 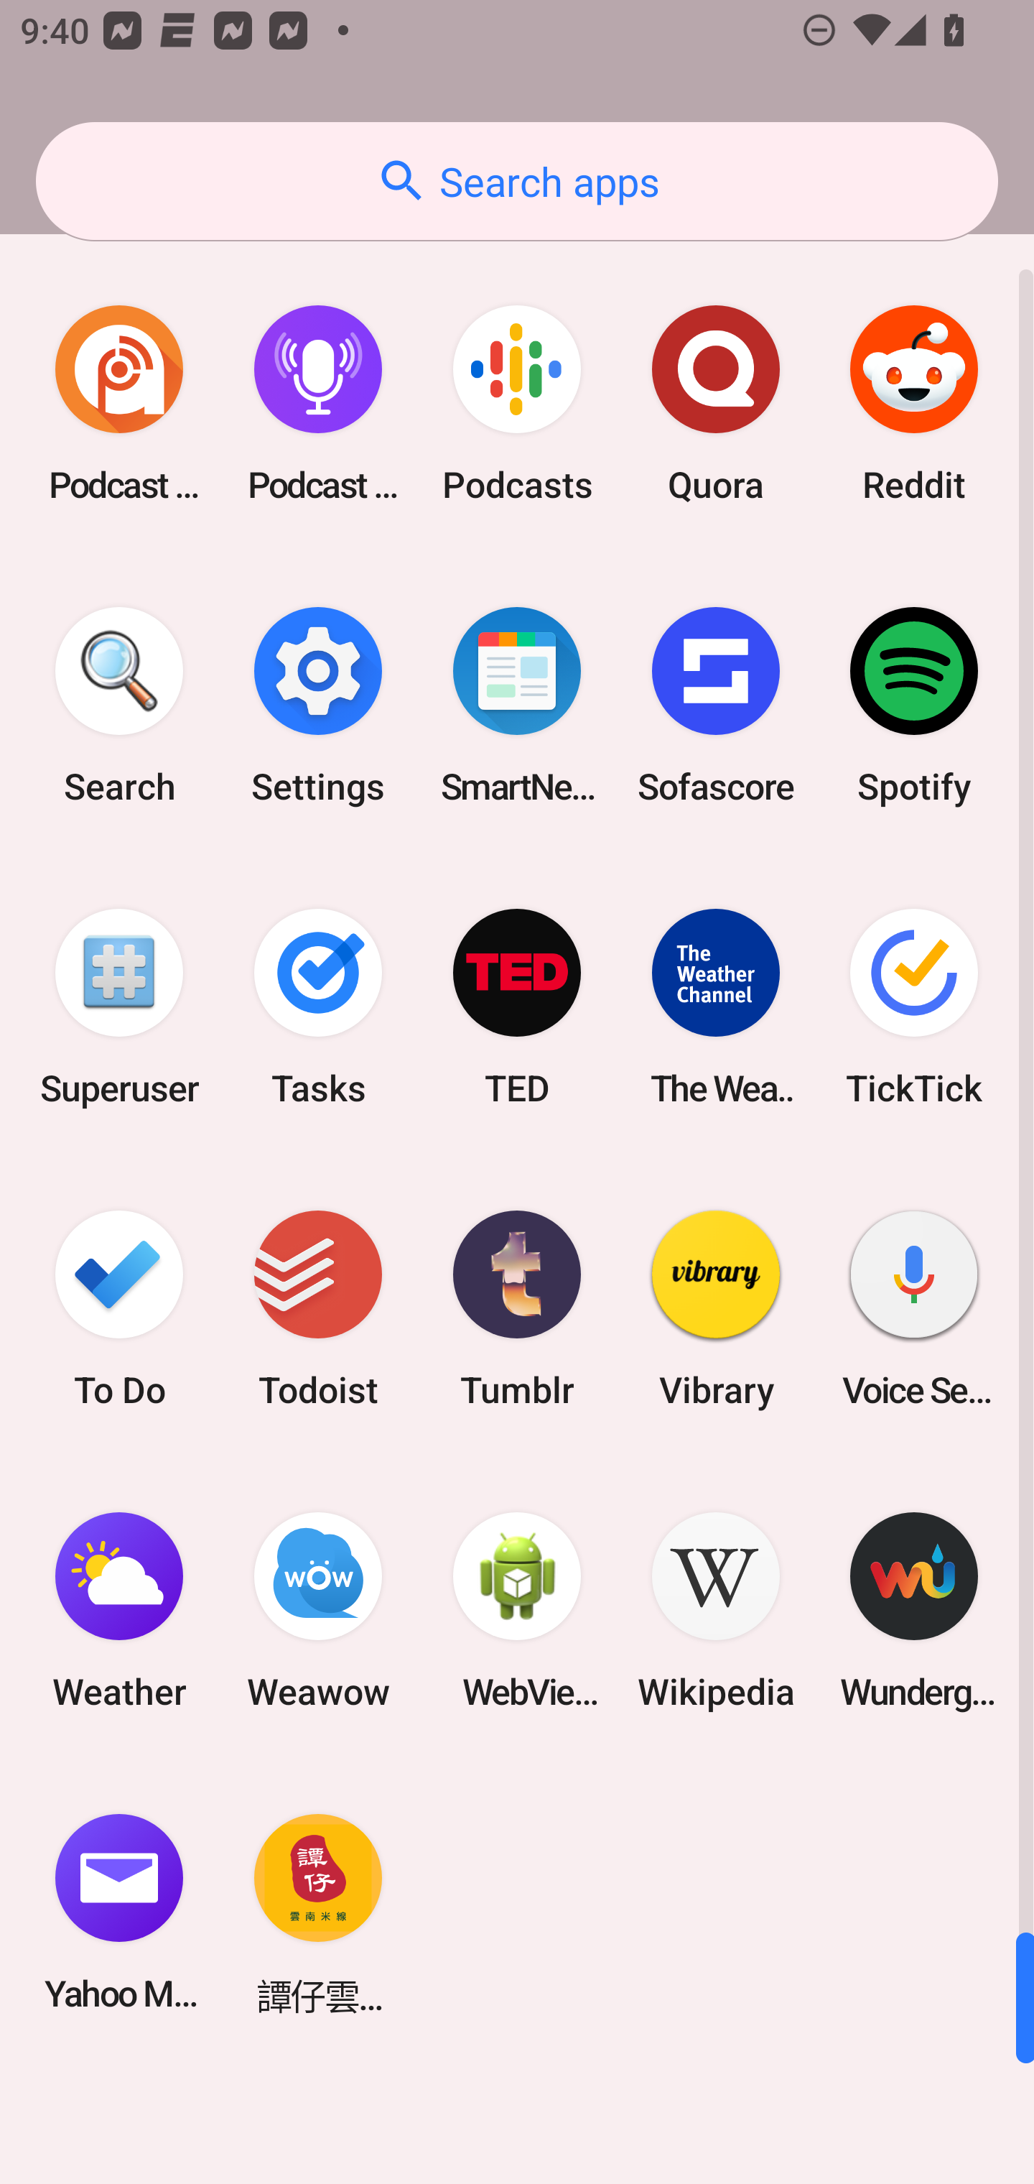 What do you see at coordinates (715, 705) in the screenshot?
I see `Sofascore` at bounding box center [715, 705].